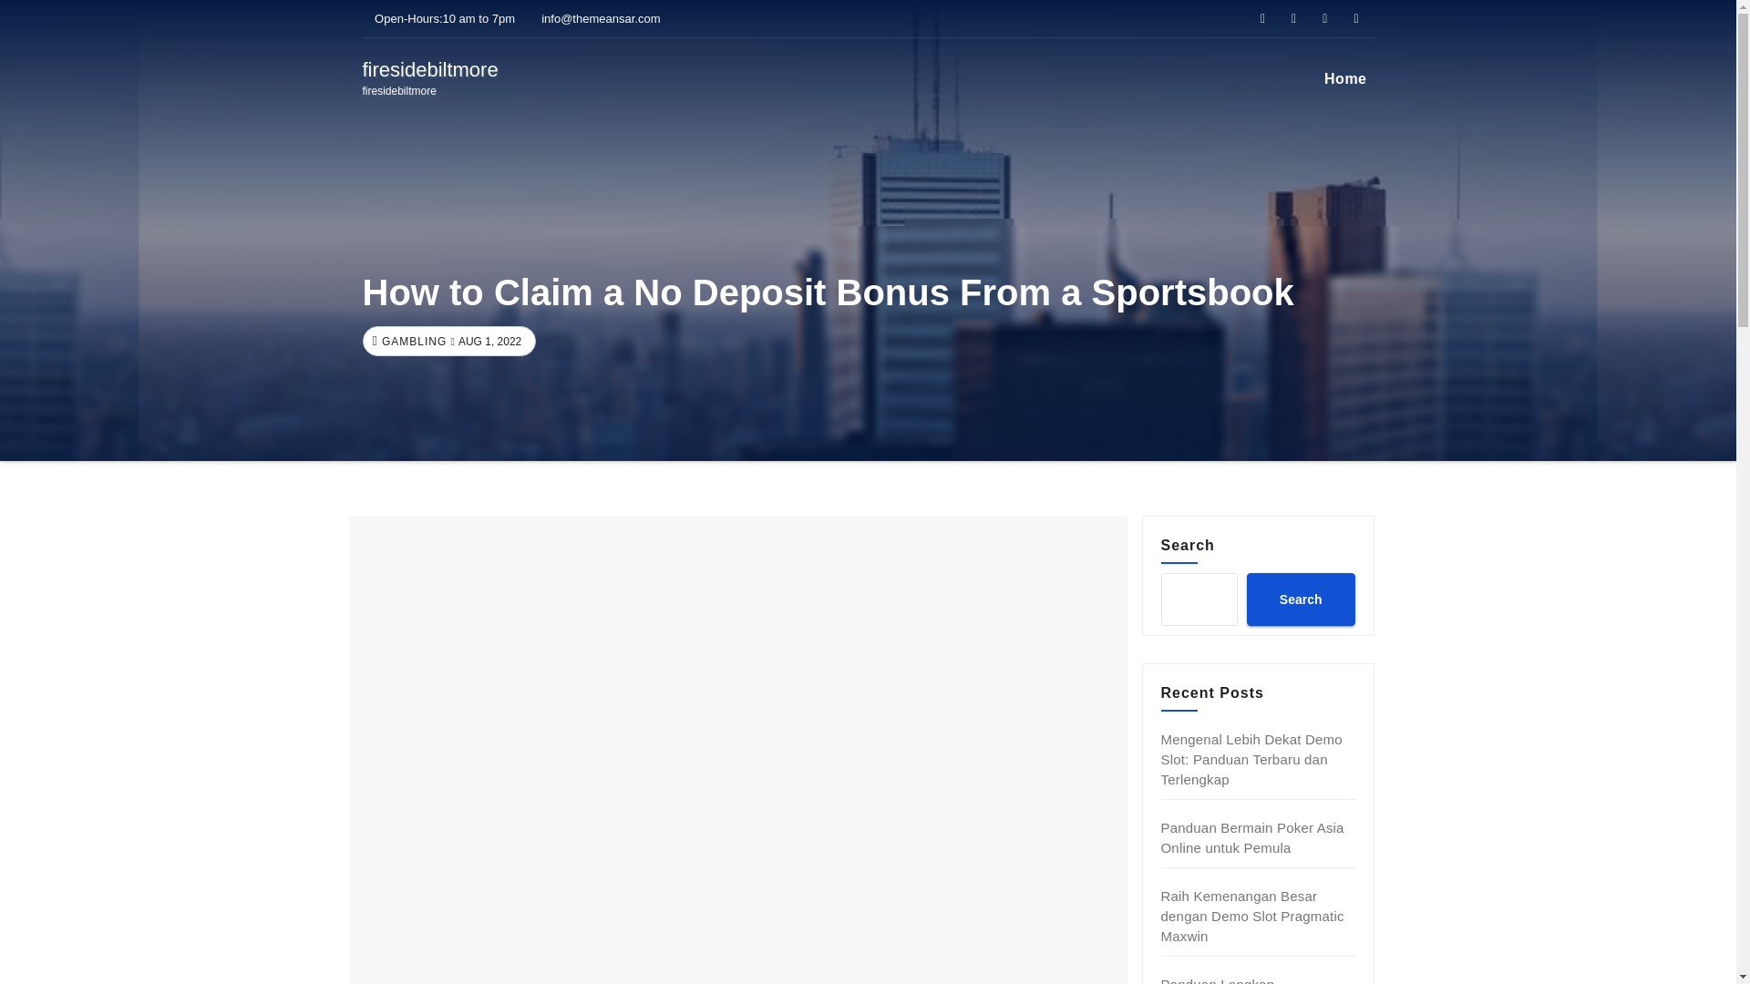  What do you see at coordinates (412, 342) in the screenshot?
I see `Open-Hours:10 am to 7pm` at bounding box center [412, 342].